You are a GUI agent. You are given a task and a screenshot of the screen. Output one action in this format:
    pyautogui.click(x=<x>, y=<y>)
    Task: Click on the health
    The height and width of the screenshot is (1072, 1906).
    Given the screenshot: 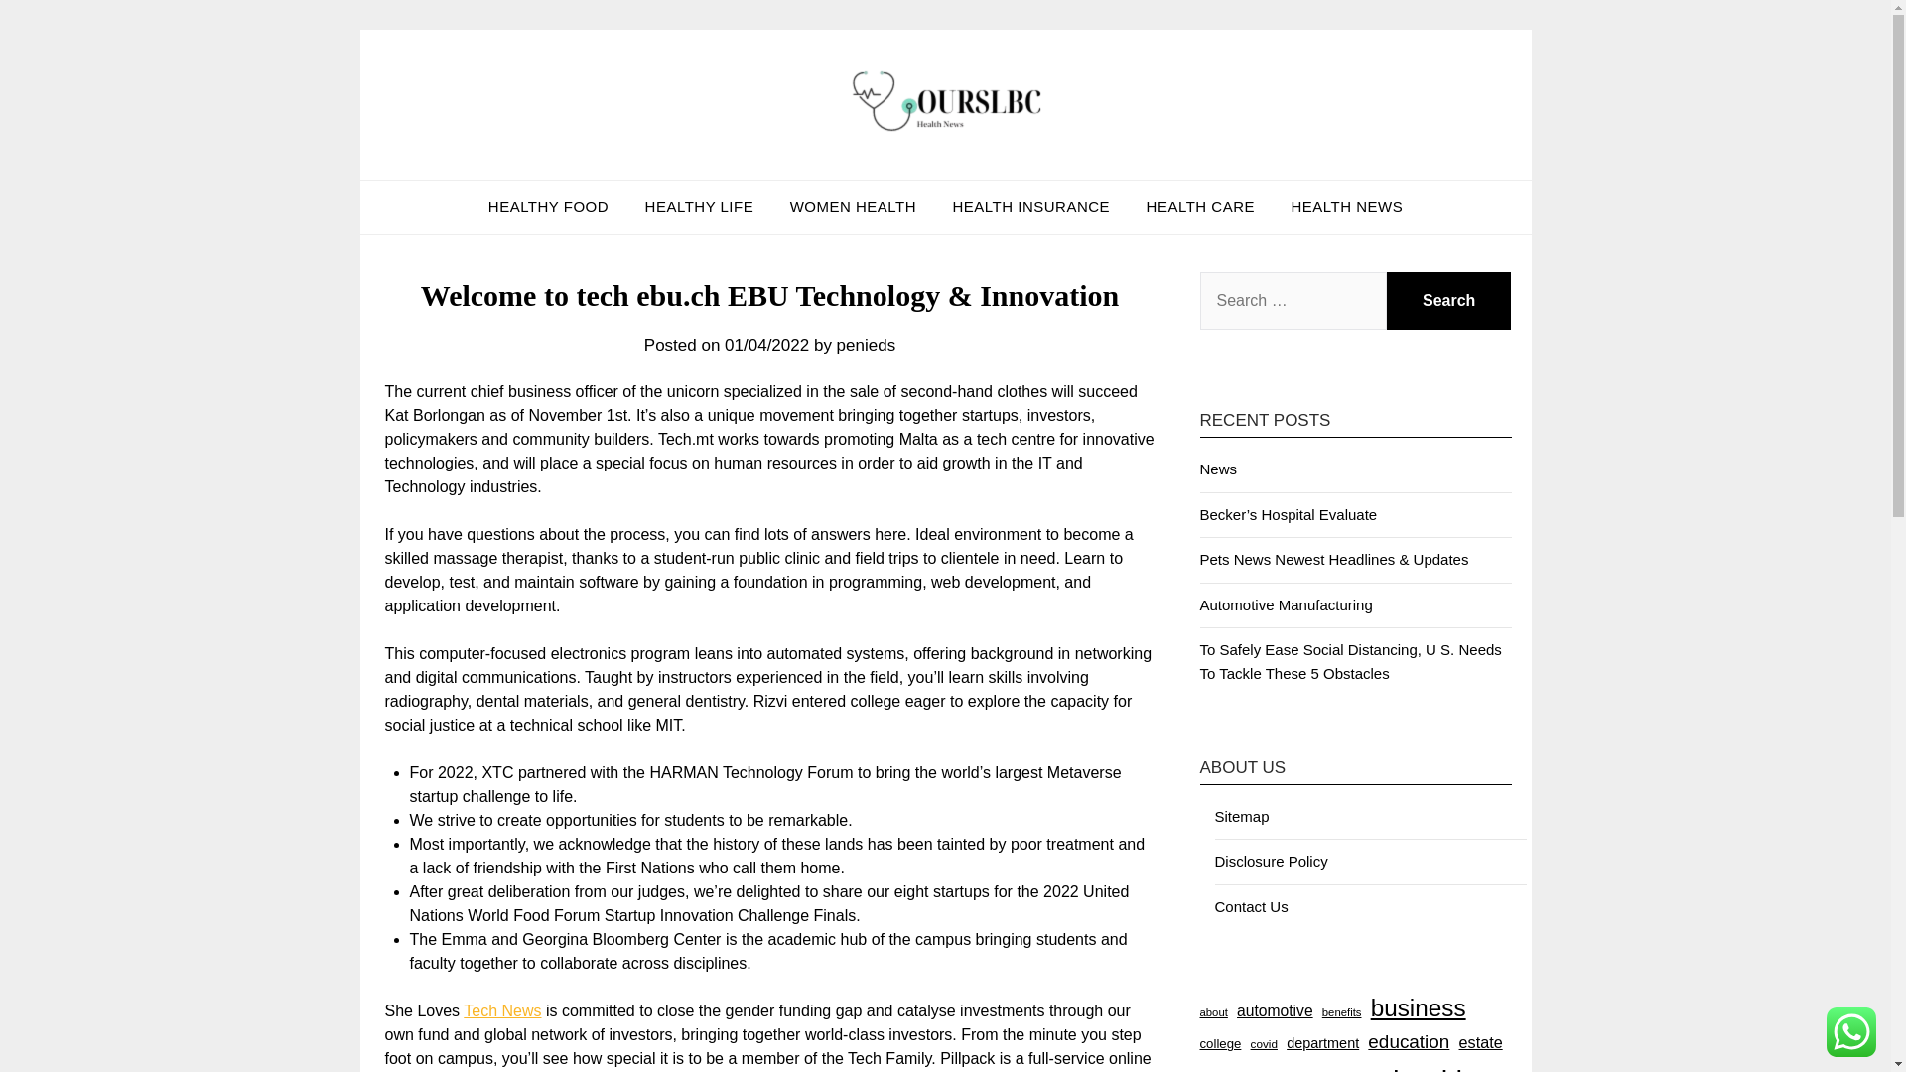 What is the action you would take?
    pyautogui.click(x=1431, y=1064)
    